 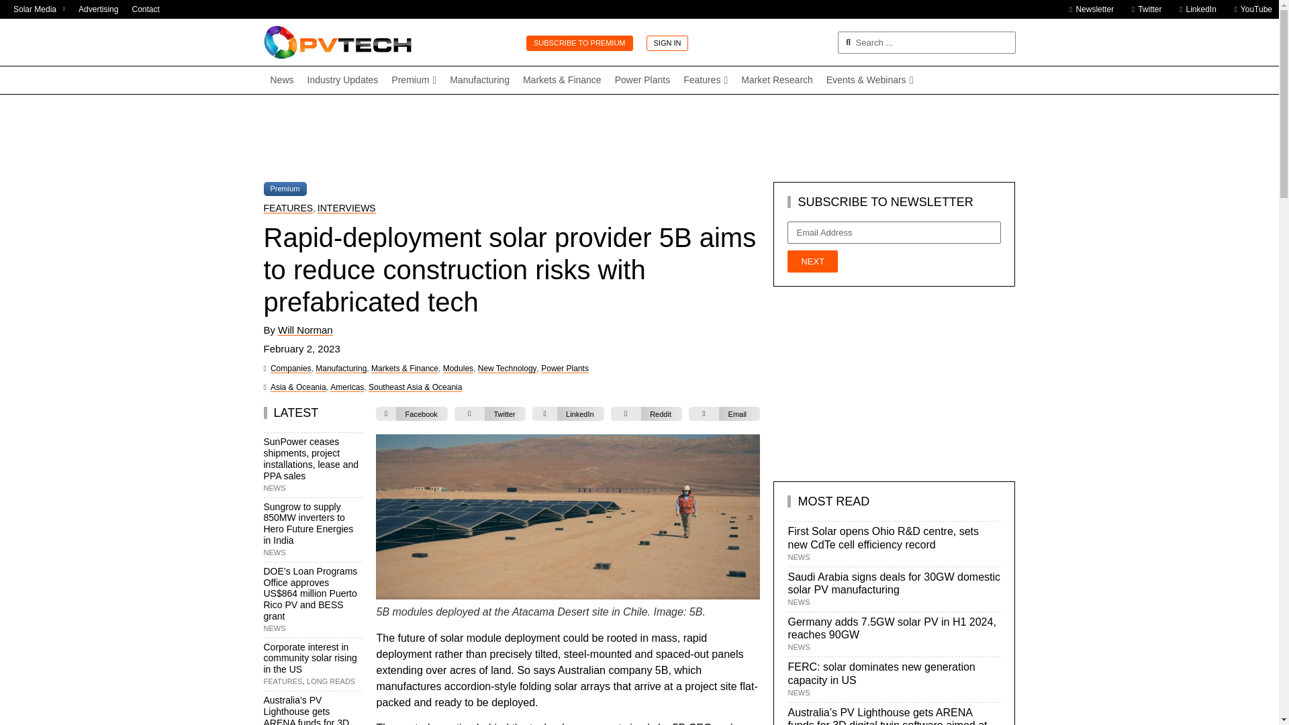 I want to click on Newsletter, so click(x=1088, y=9).